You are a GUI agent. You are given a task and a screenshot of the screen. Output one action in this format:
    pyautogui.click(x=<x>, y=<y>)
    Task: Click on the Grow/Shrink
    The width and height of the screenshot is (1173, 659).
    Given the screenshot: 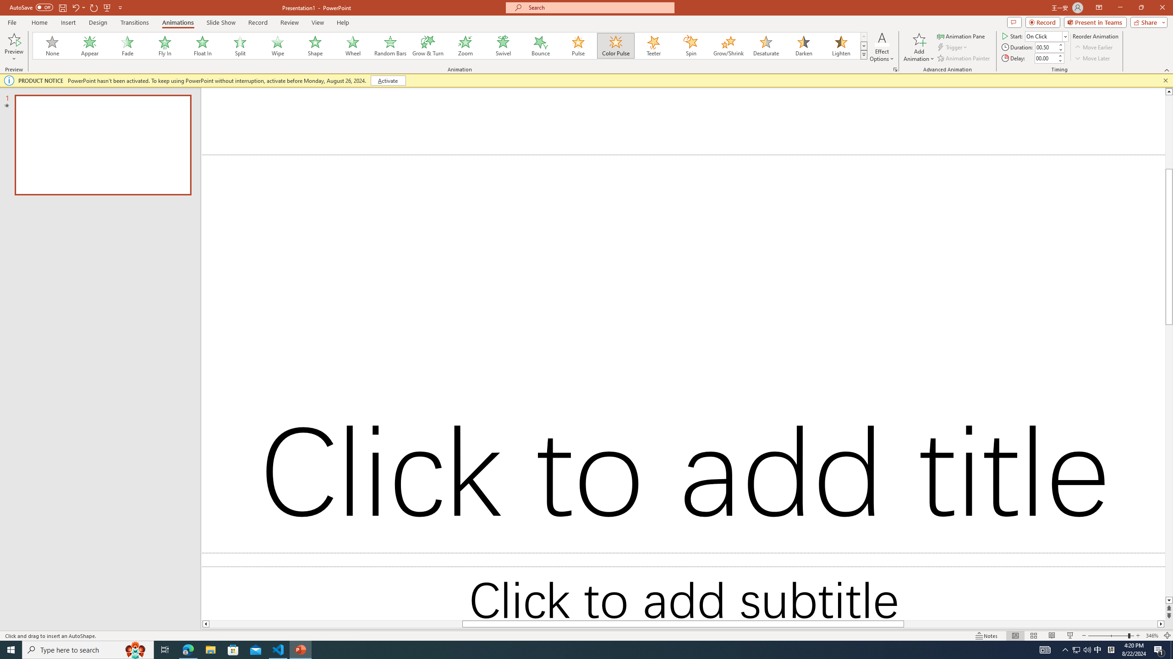 What is the action you would take?
    pyautogui.click(x=728, y=46)
    